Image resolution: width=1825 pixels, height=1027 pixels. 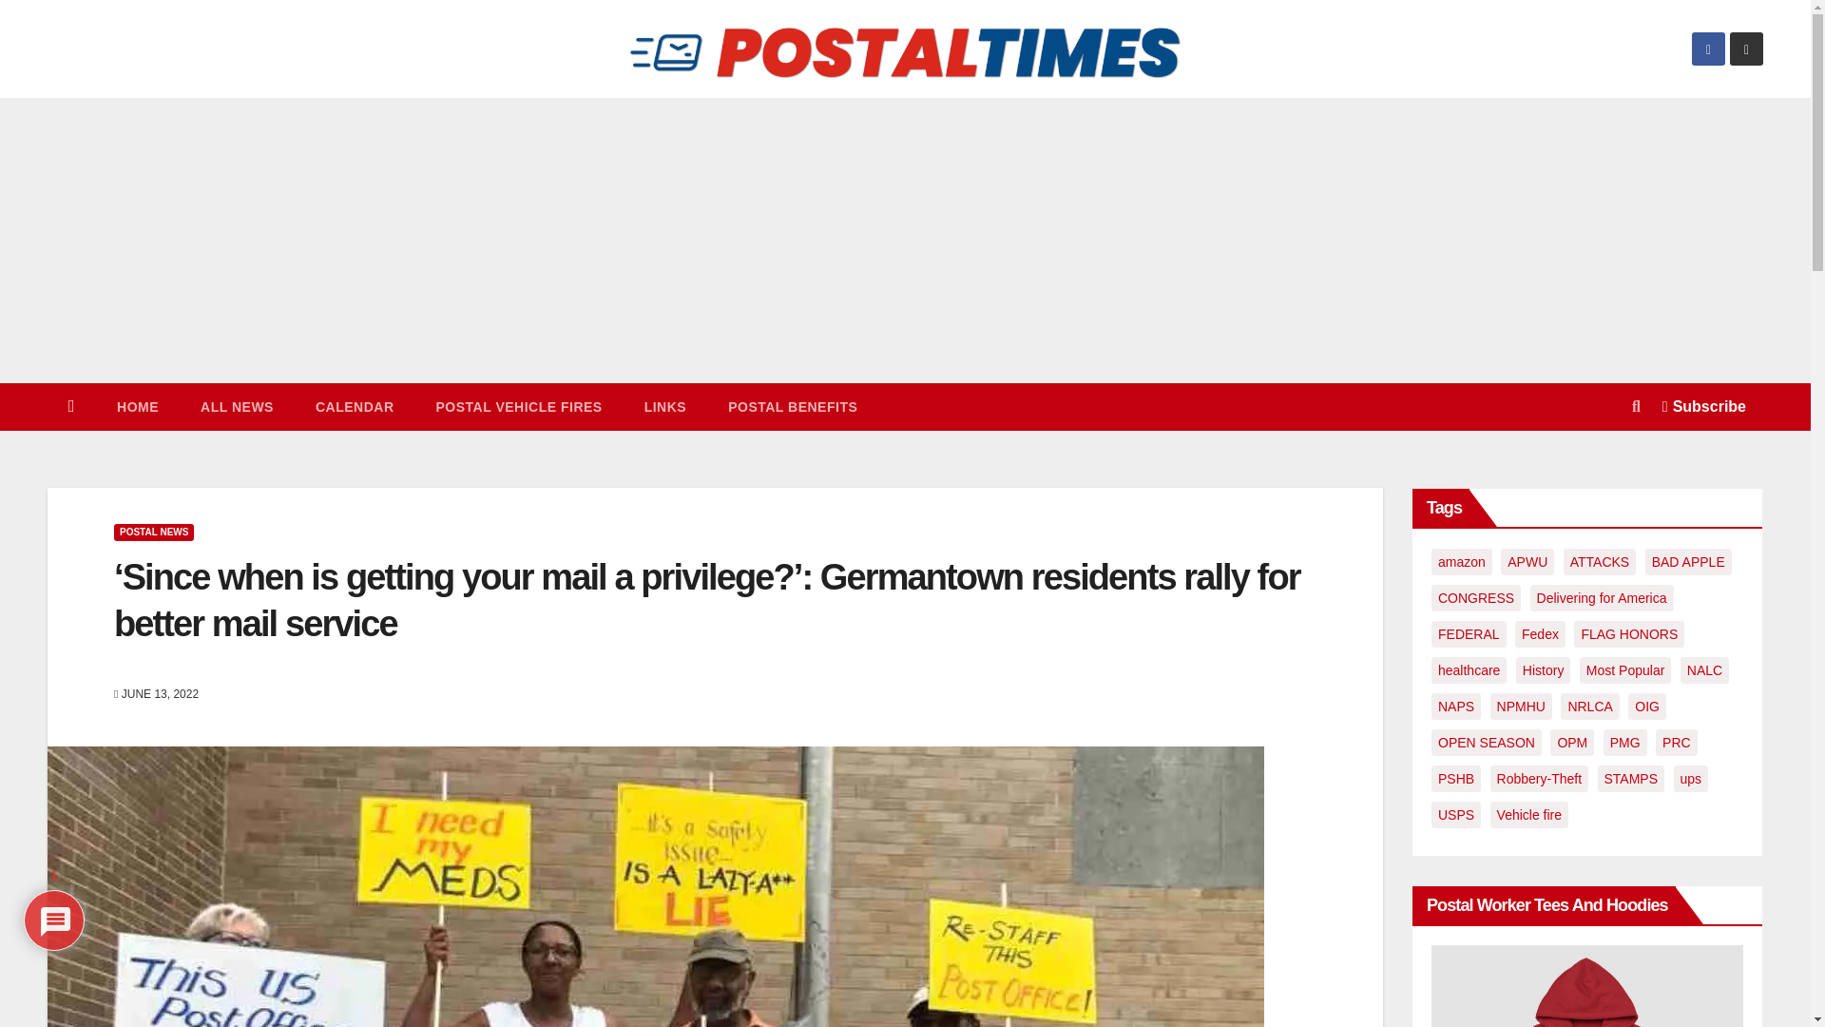 I want to click on All News, so click(x=236, y=406).